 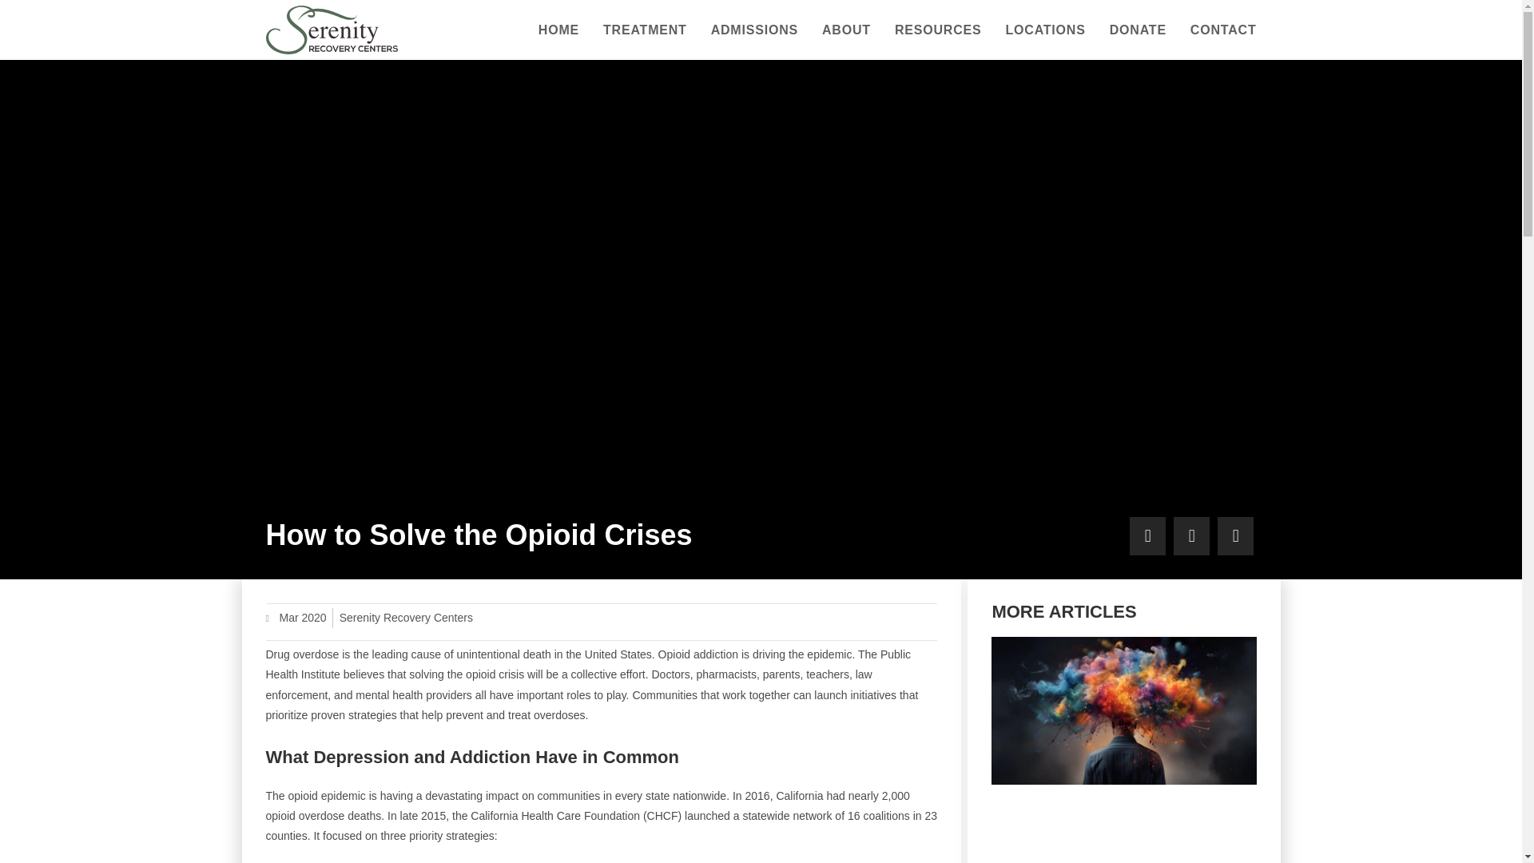 What do you see at coordinates (1044, 30) in the screenshot?
I see `LOCATIONS` at bounding box center [1044, 30].